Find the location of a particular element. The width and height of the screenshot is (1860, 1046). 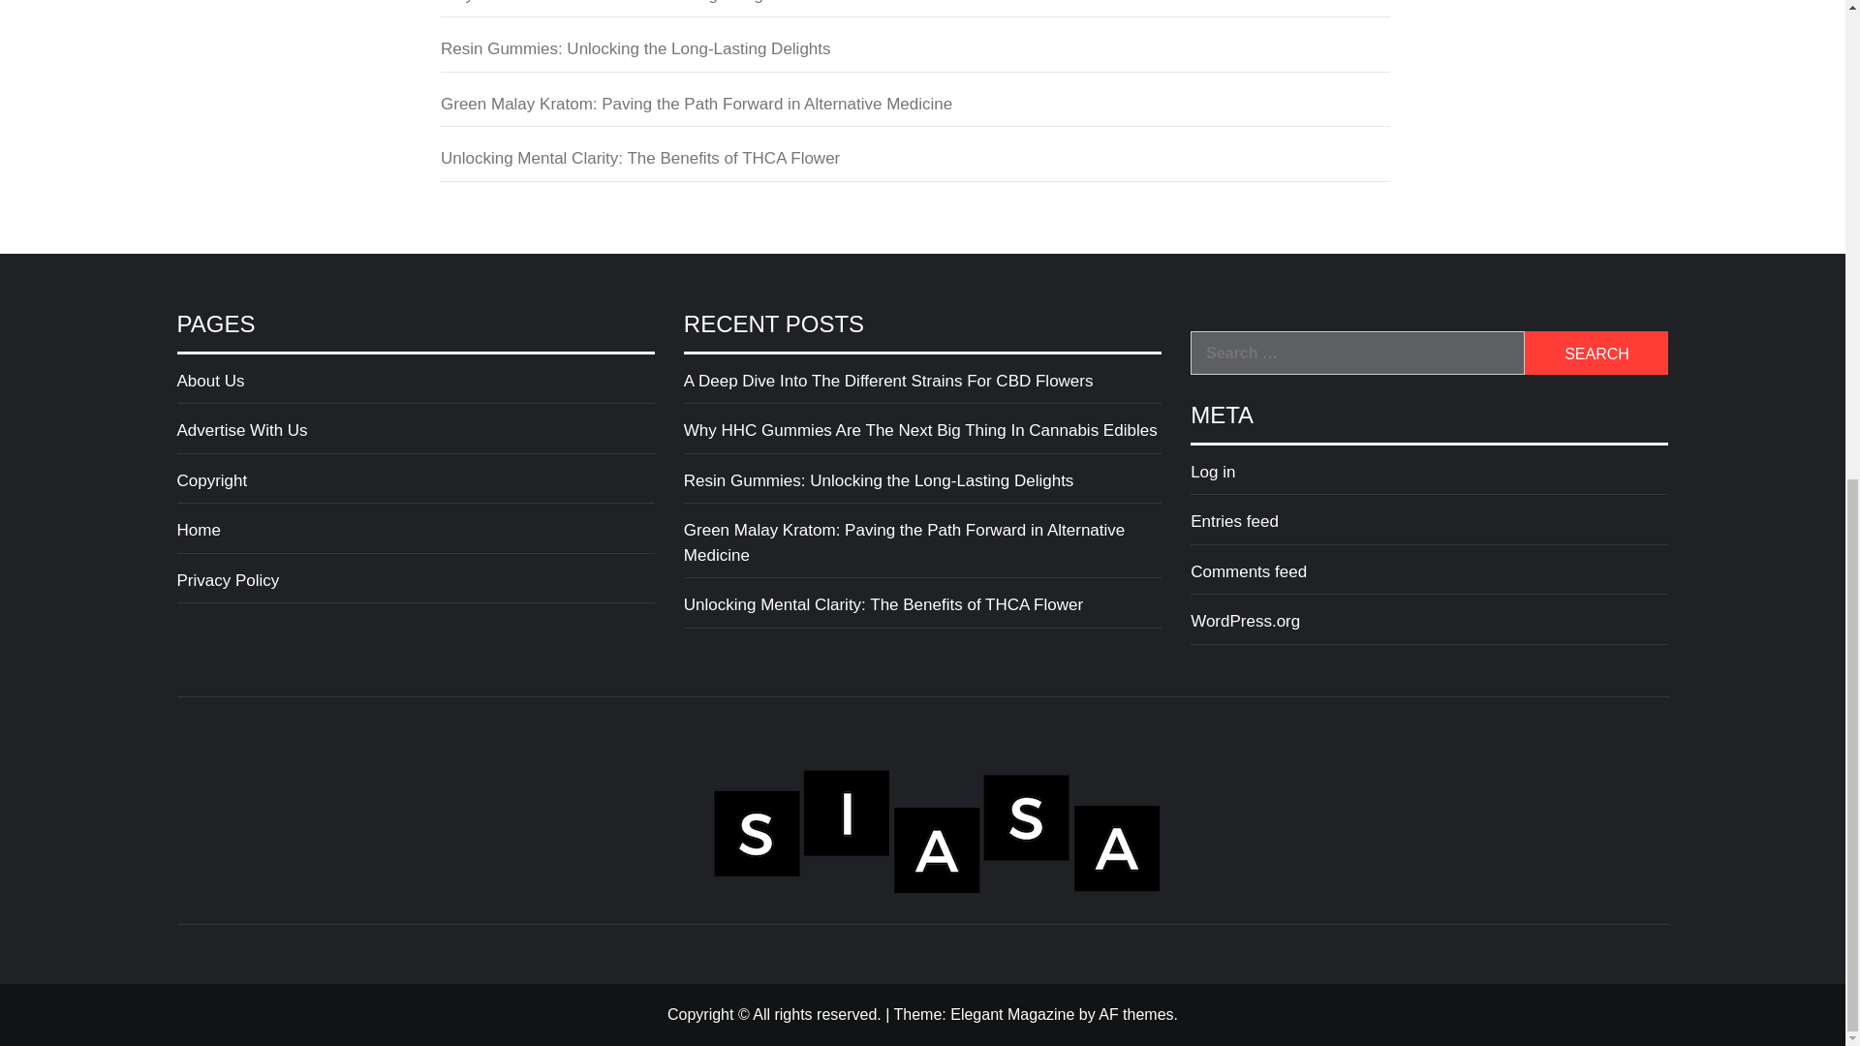

Entries feed is located at coordinates (1429, 527).